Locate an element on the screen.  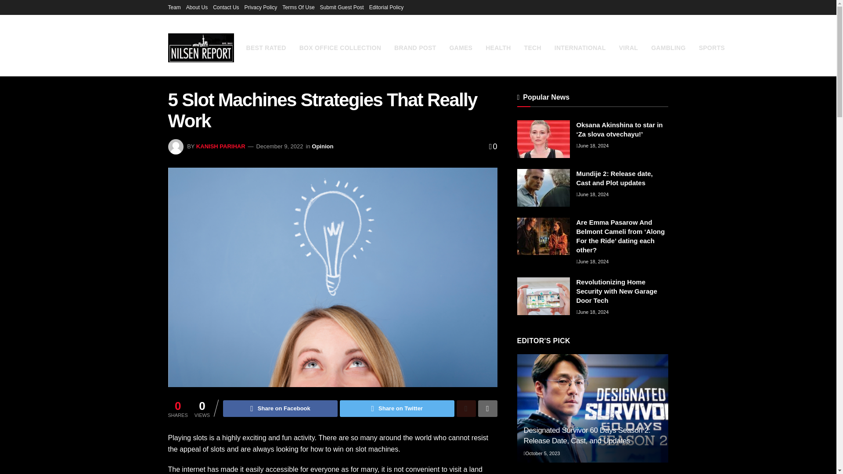
BRAND POST is located at coordinates (415, 48).